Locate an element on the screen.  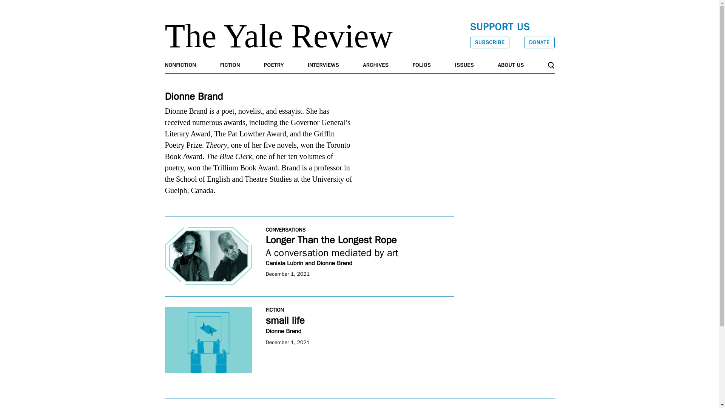
NONFICTION is located at coordinates (180, 65).